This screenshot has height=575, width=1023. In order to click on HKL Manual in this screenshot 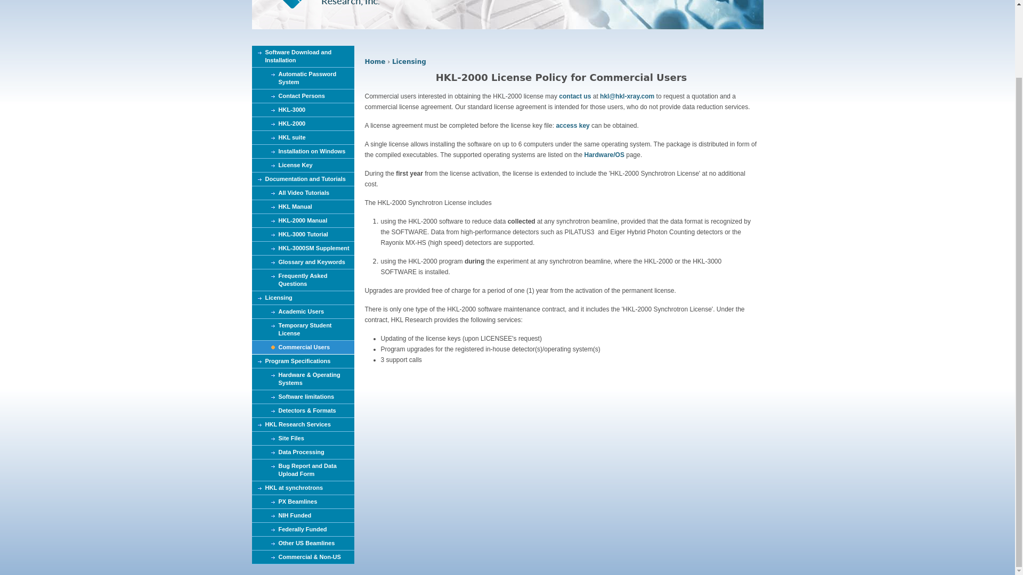, I will do `click(303, 207)`.